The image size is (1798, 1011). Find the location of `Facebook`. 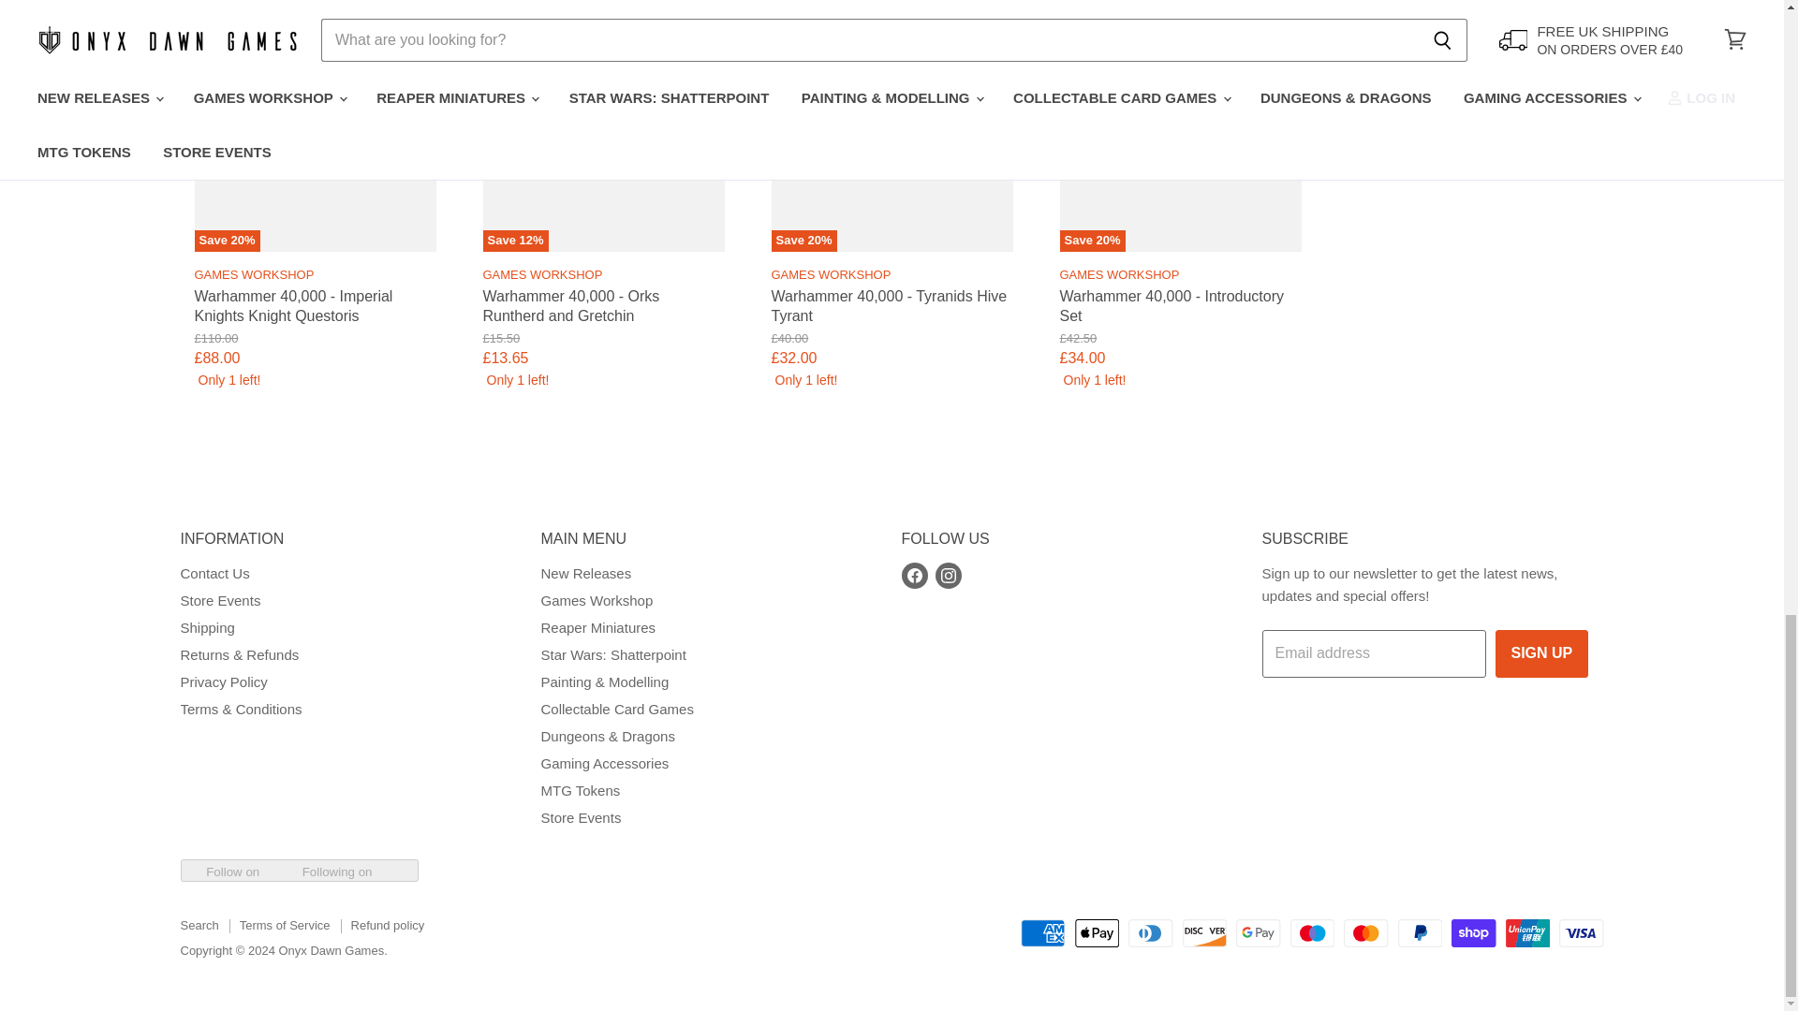

Facebook is located at coordinates (914, 575).